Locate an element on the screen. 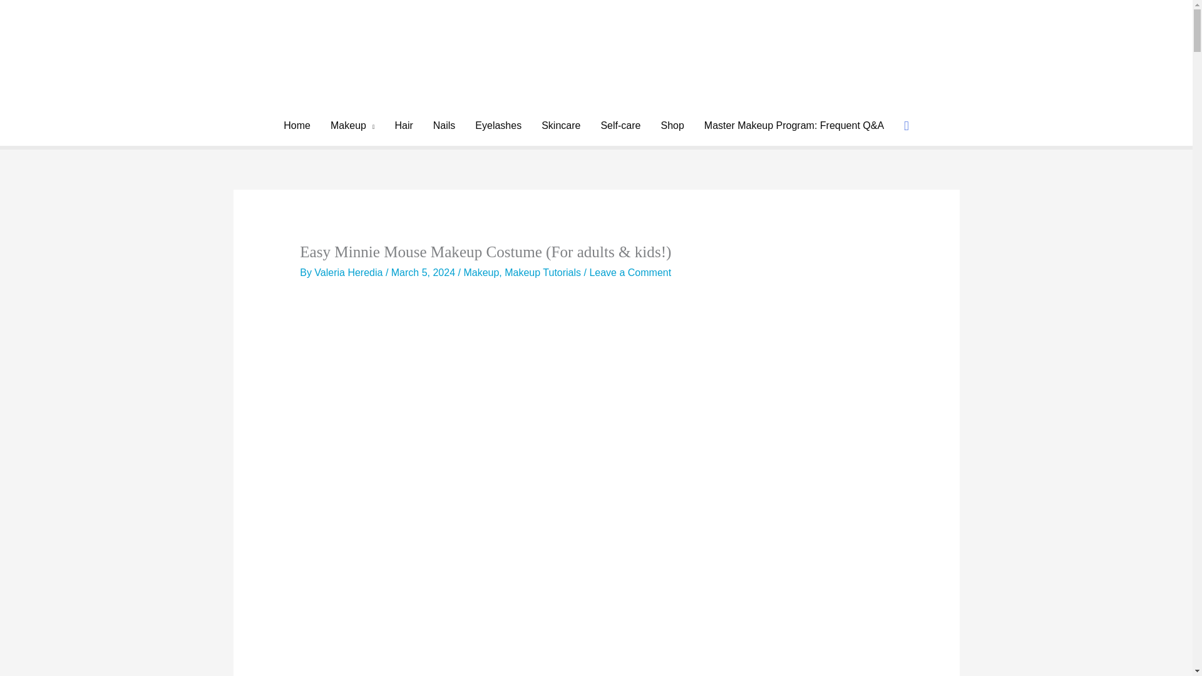 The height and width of the screenshot is (676, 1202). Hair is located at coordinates (403, 125).